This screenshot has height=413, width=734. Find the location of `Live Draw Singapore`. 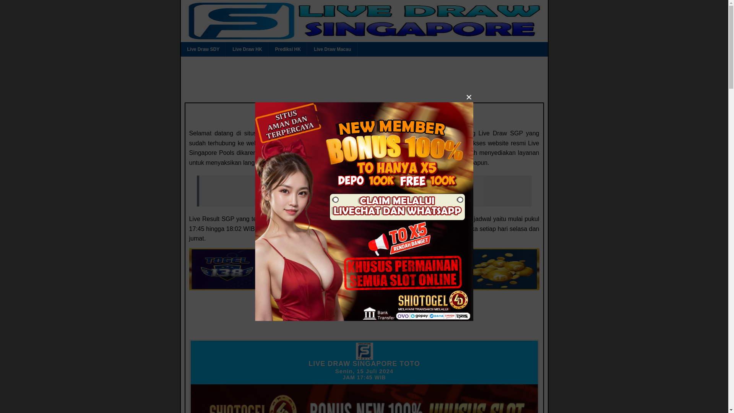

Live Draw Singapore is located at coordinates (365, 193).